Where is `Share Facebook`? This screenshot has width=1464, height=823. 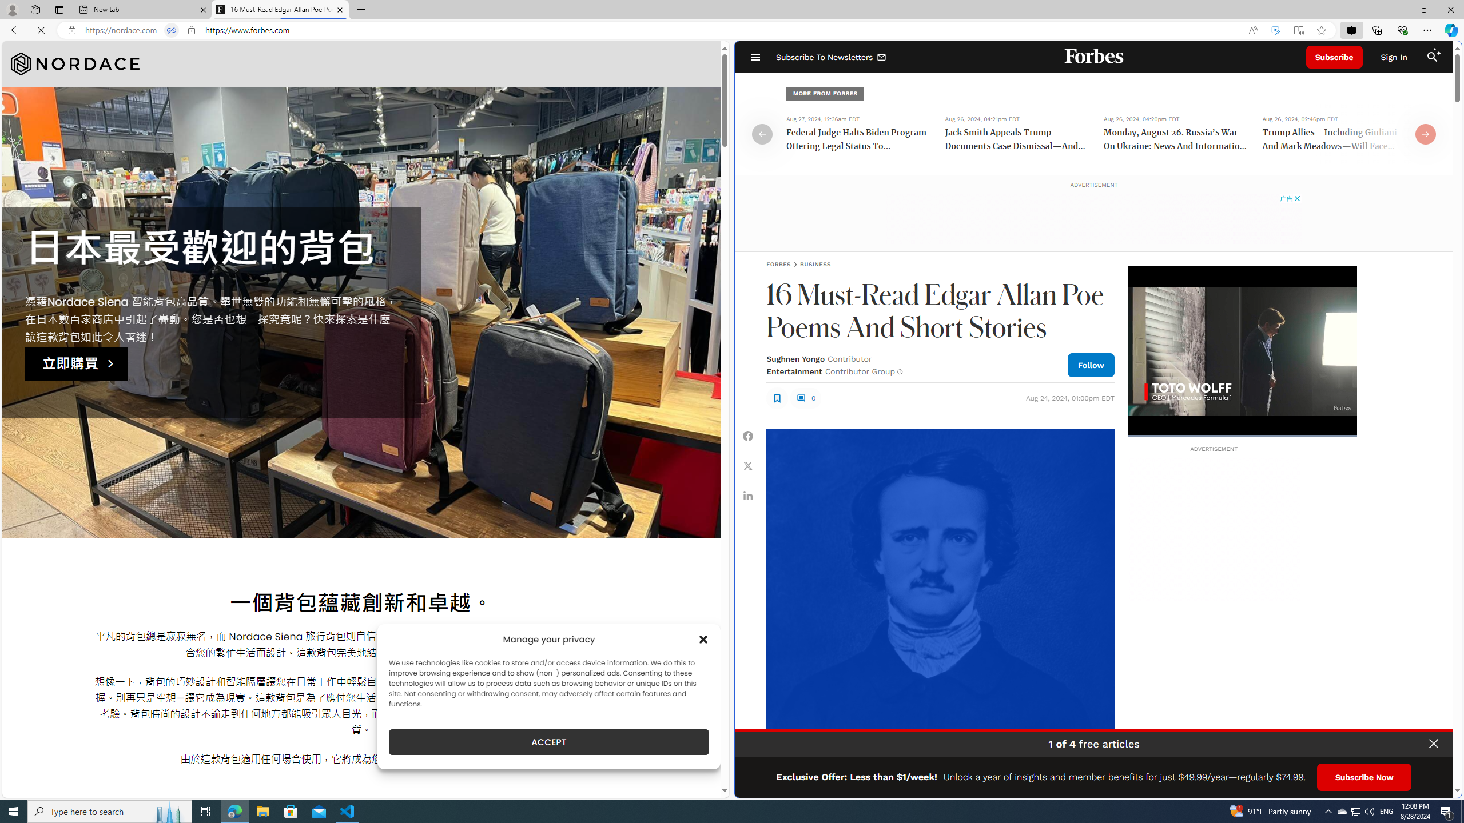
Share Facebook is located at coordinates (748, 437).